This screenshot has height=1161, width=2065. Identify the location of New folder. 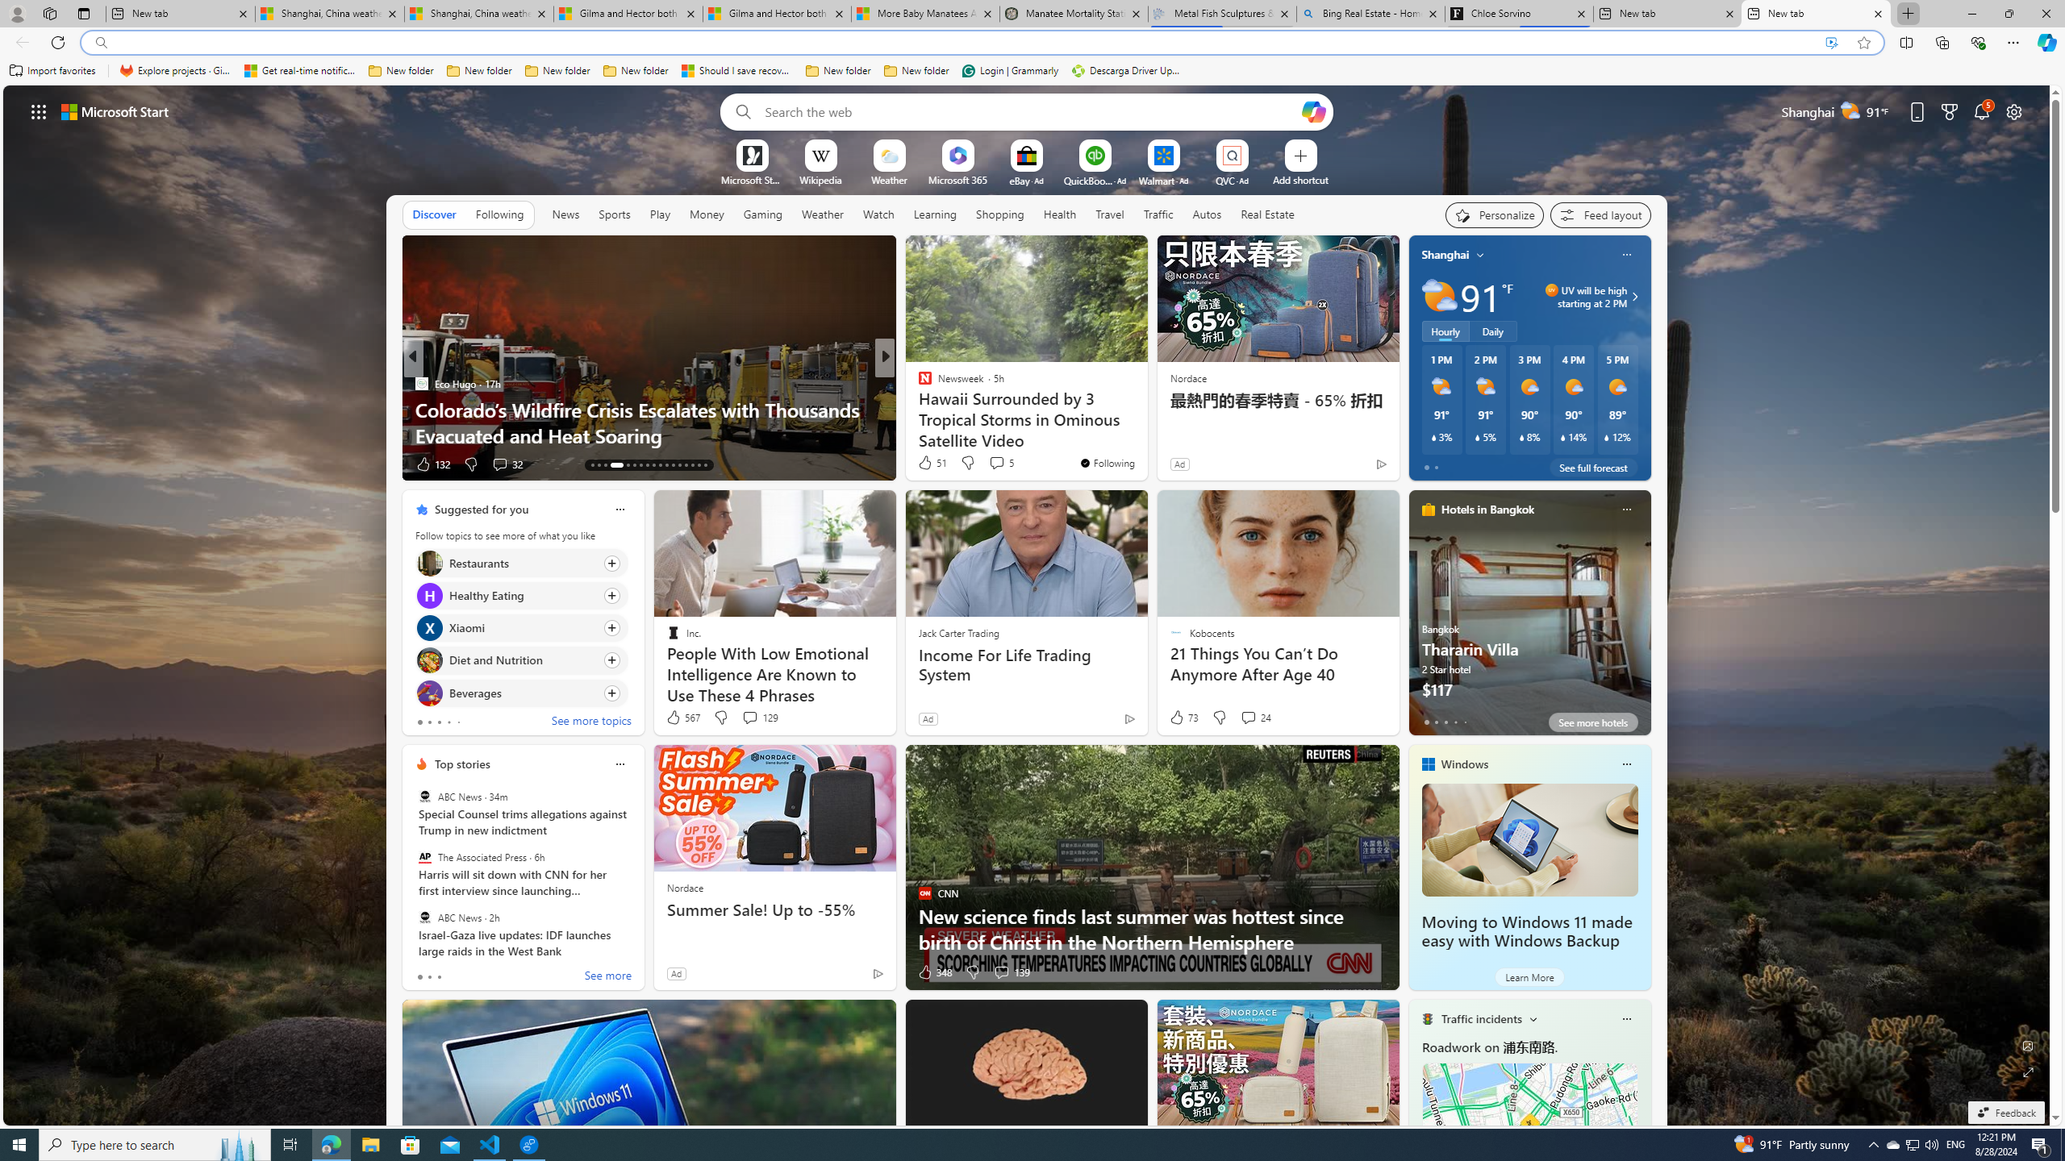
(916, 71).